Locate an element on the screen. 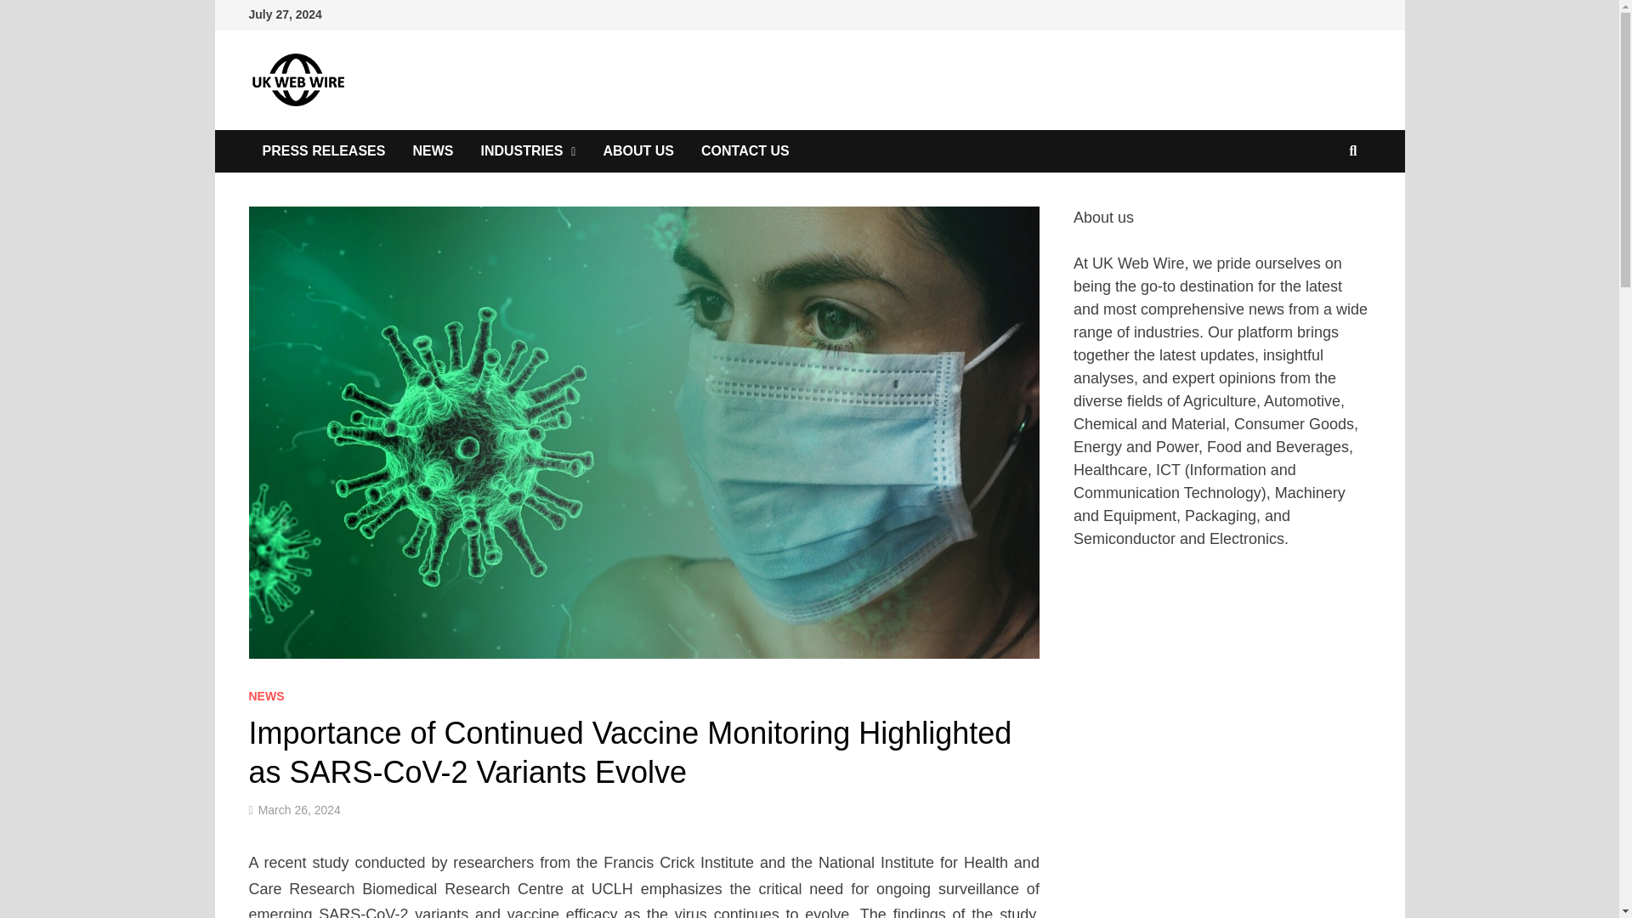 Image resolution: width=1632 pixels, height=918 pixels. ABOUT US is located at coordinates (637, 151).